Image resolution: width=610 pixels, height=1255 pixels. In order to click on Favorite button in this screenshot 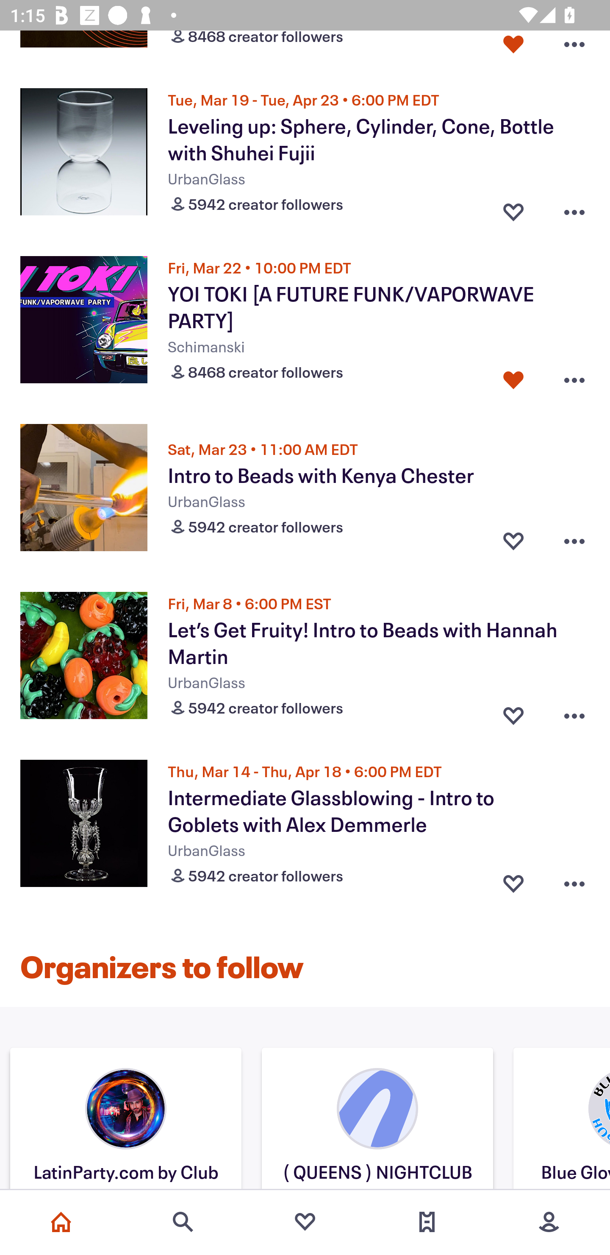, I will do `click(513, 541)`.